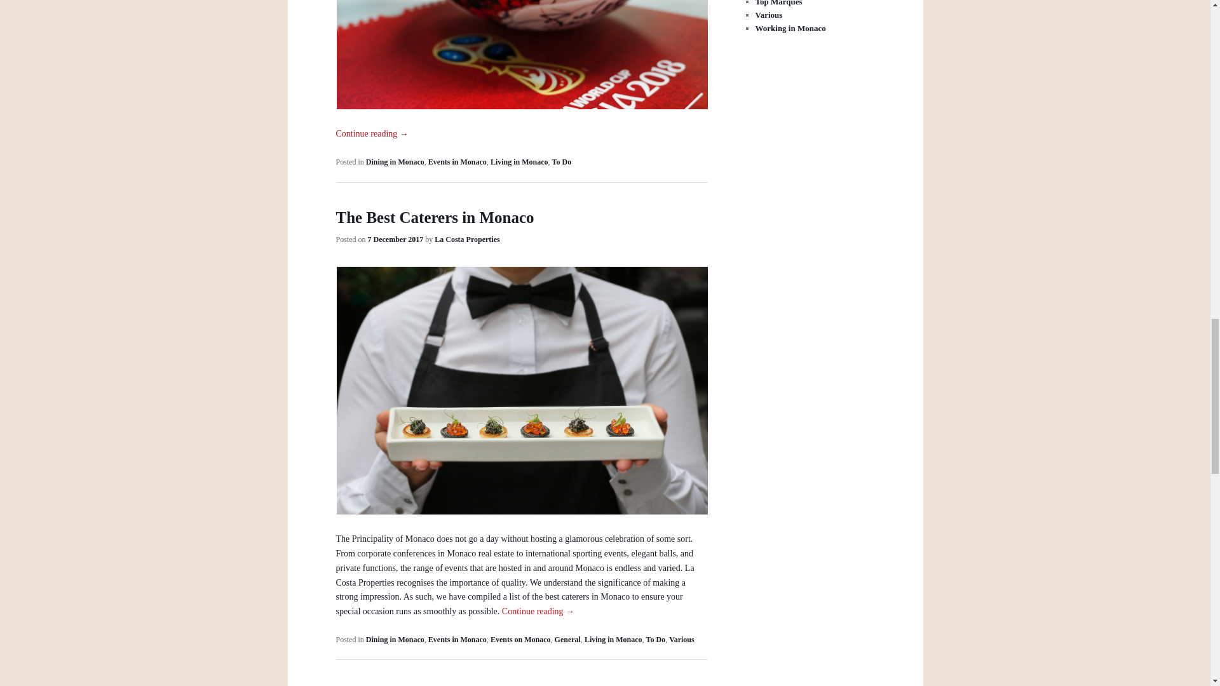 This screenshot has width=1220, height=686. What do you see at coordinates (395, 640) in the screenshot?
I see `Dining in Monaco` at bounding box center [395, 640].